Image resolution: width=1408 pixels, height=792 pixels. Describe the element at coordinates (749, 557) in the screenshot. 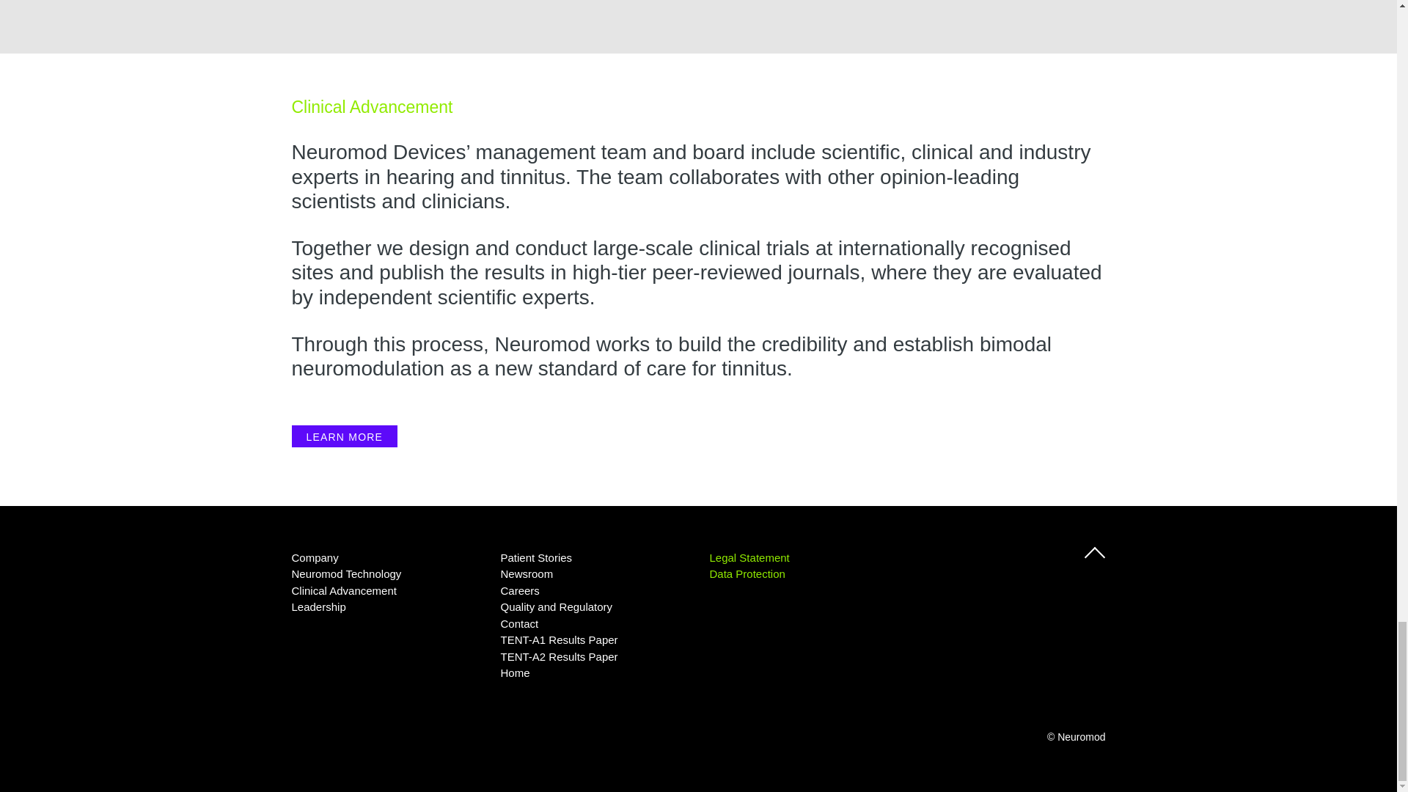

I see `Legal Statement` at that location.